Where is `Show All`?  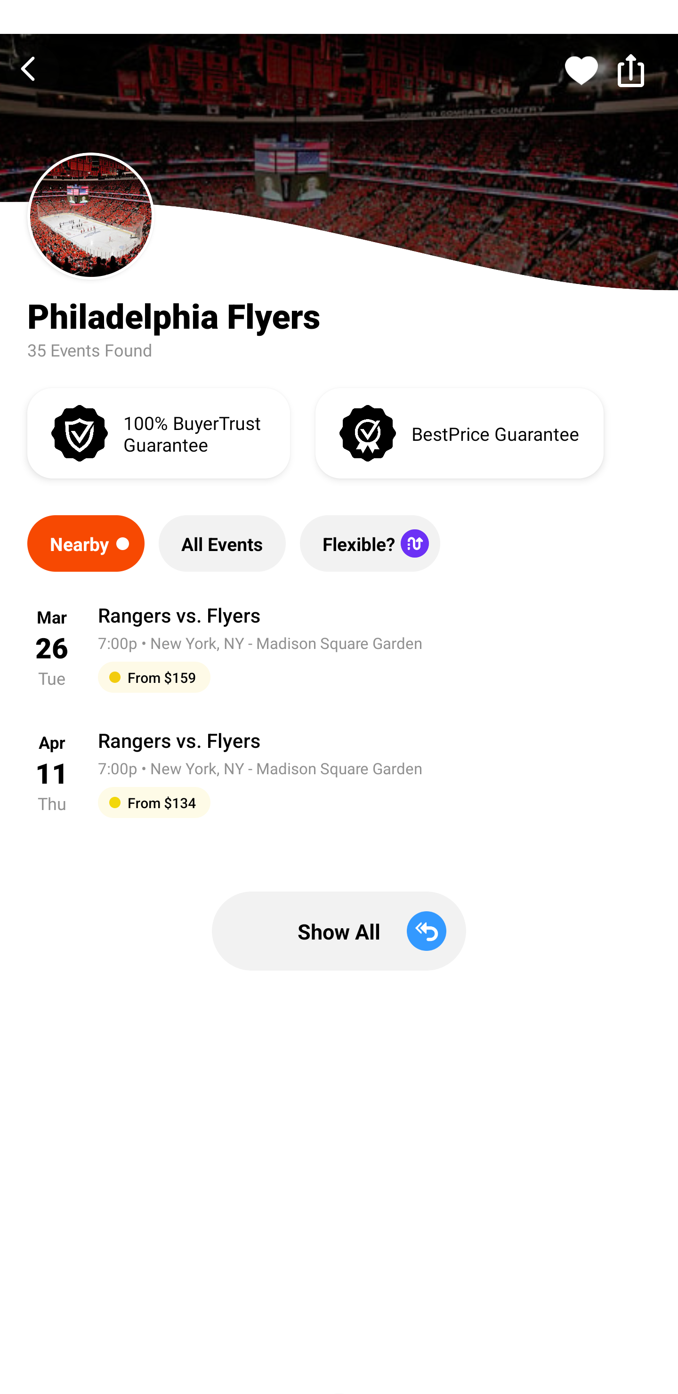 Show All is located at coordinates (339, 931).